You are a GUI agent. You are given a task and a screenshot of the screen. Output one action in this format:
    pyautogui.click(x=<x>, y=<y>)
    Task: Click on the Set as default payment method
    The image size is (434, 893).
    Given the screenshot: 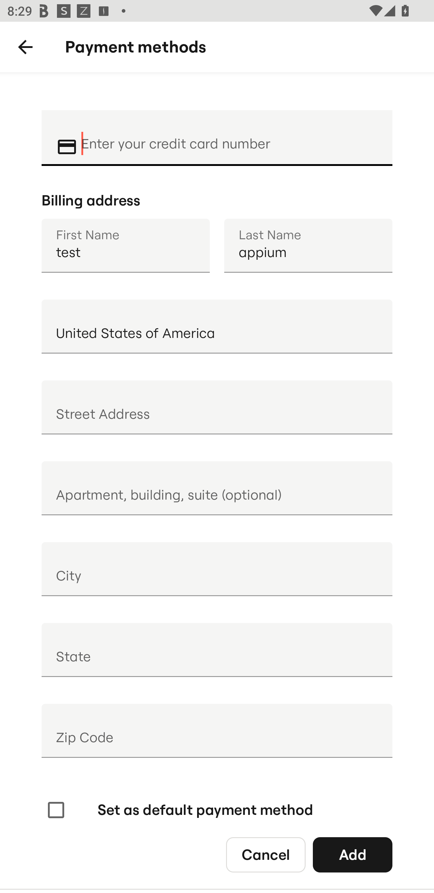 What is the action you would take?
    pyautogui.click(x=179, y=810)
    